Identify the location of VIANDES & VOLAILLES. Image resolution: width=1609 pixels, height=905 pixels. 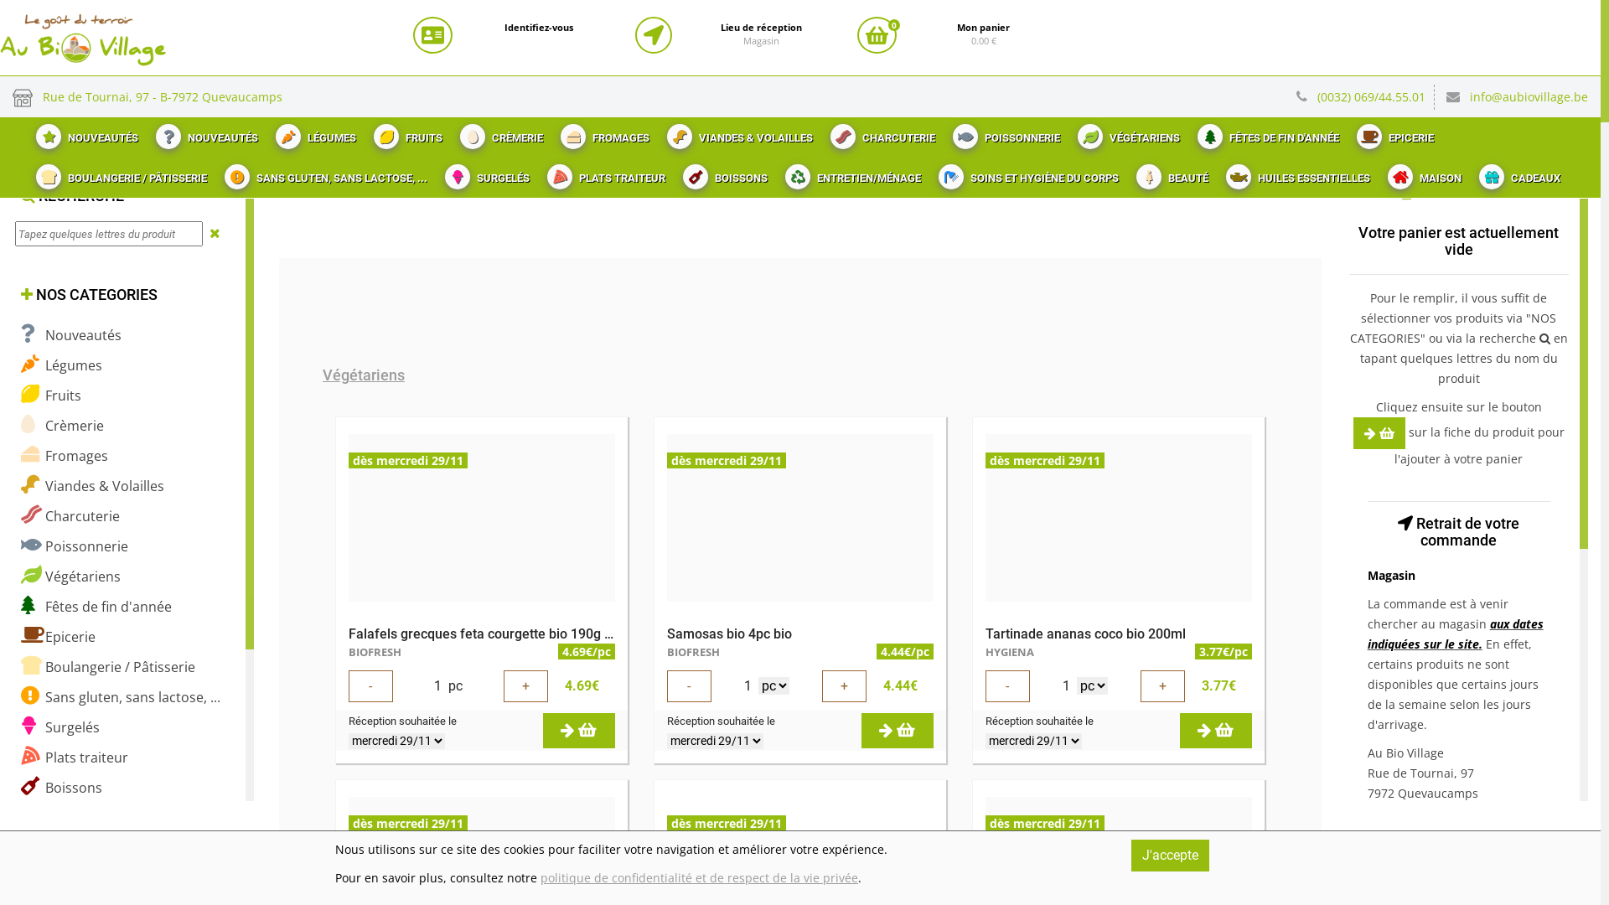
(737, 133).